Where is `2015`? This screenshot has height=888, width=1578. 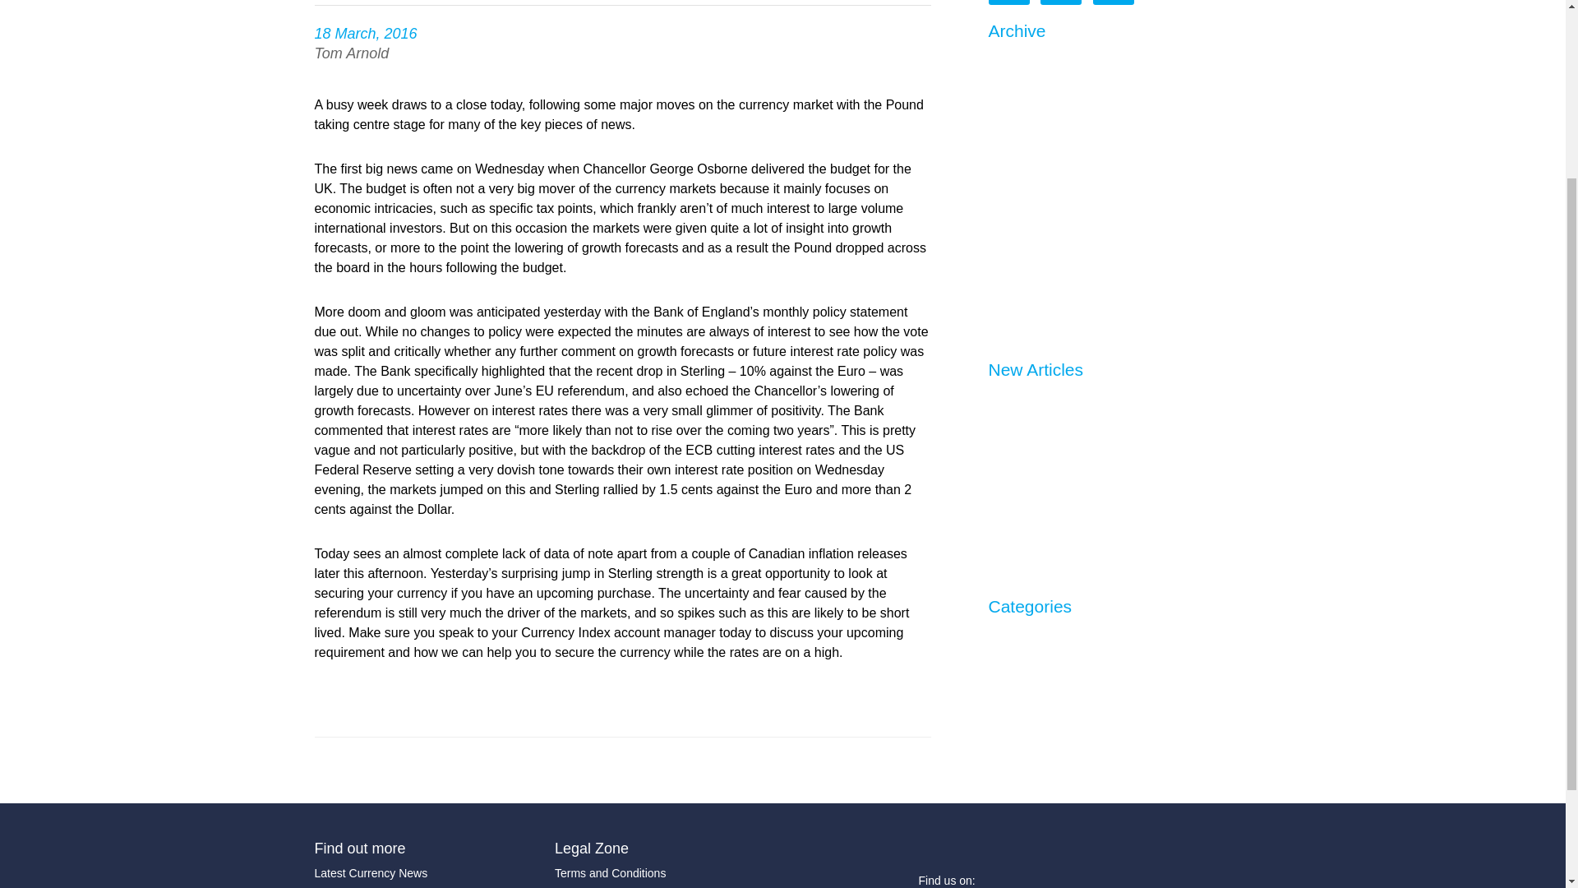 2015 is located at coordinates (1003, 212).